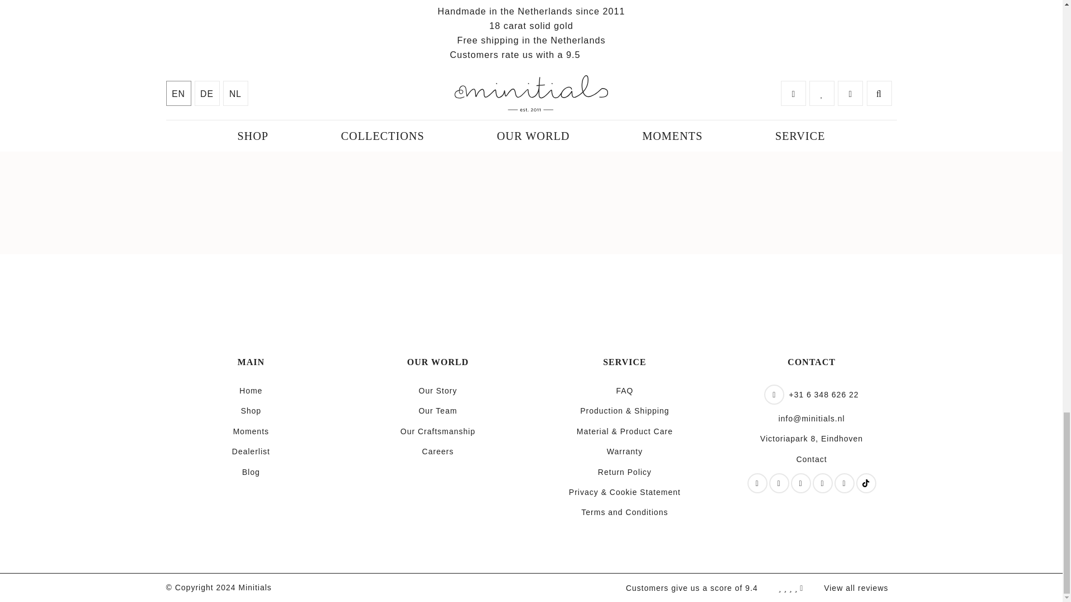  Describe the element at coordinates (255, 587) in the screenshot. I see `Minitials` at that location.